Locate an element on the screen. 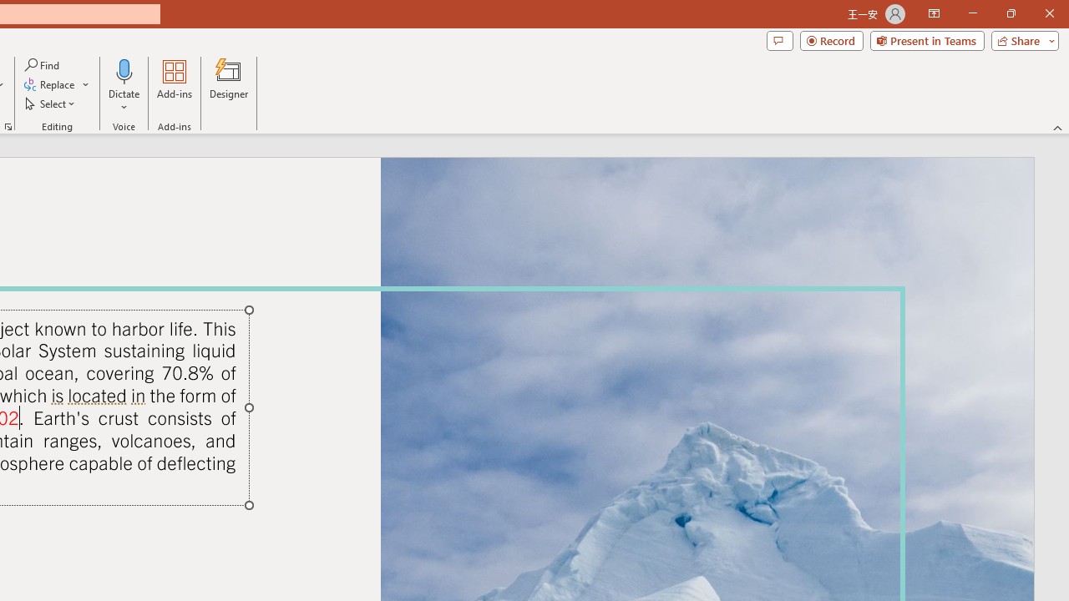  Format Object... is located at coordinates (8, 127).